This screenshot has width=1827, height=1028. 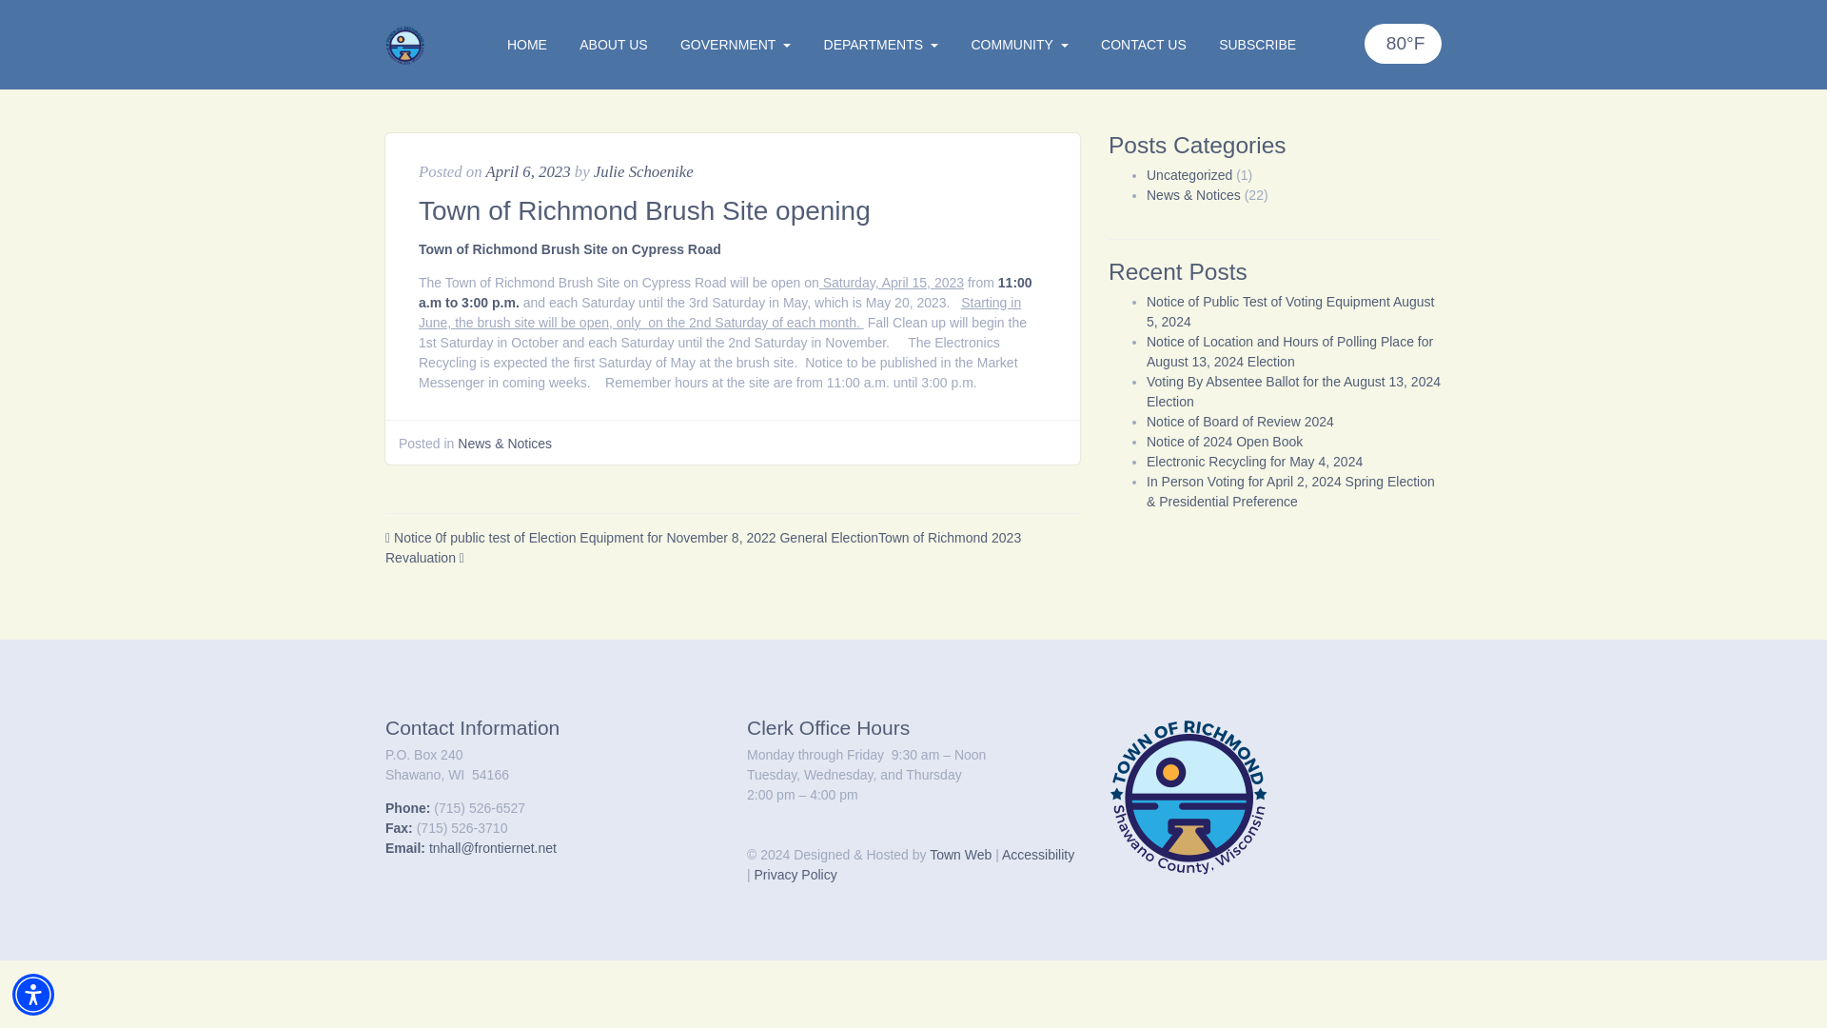 I want to click on GOVERNMENT, so click(x=736, y=44).